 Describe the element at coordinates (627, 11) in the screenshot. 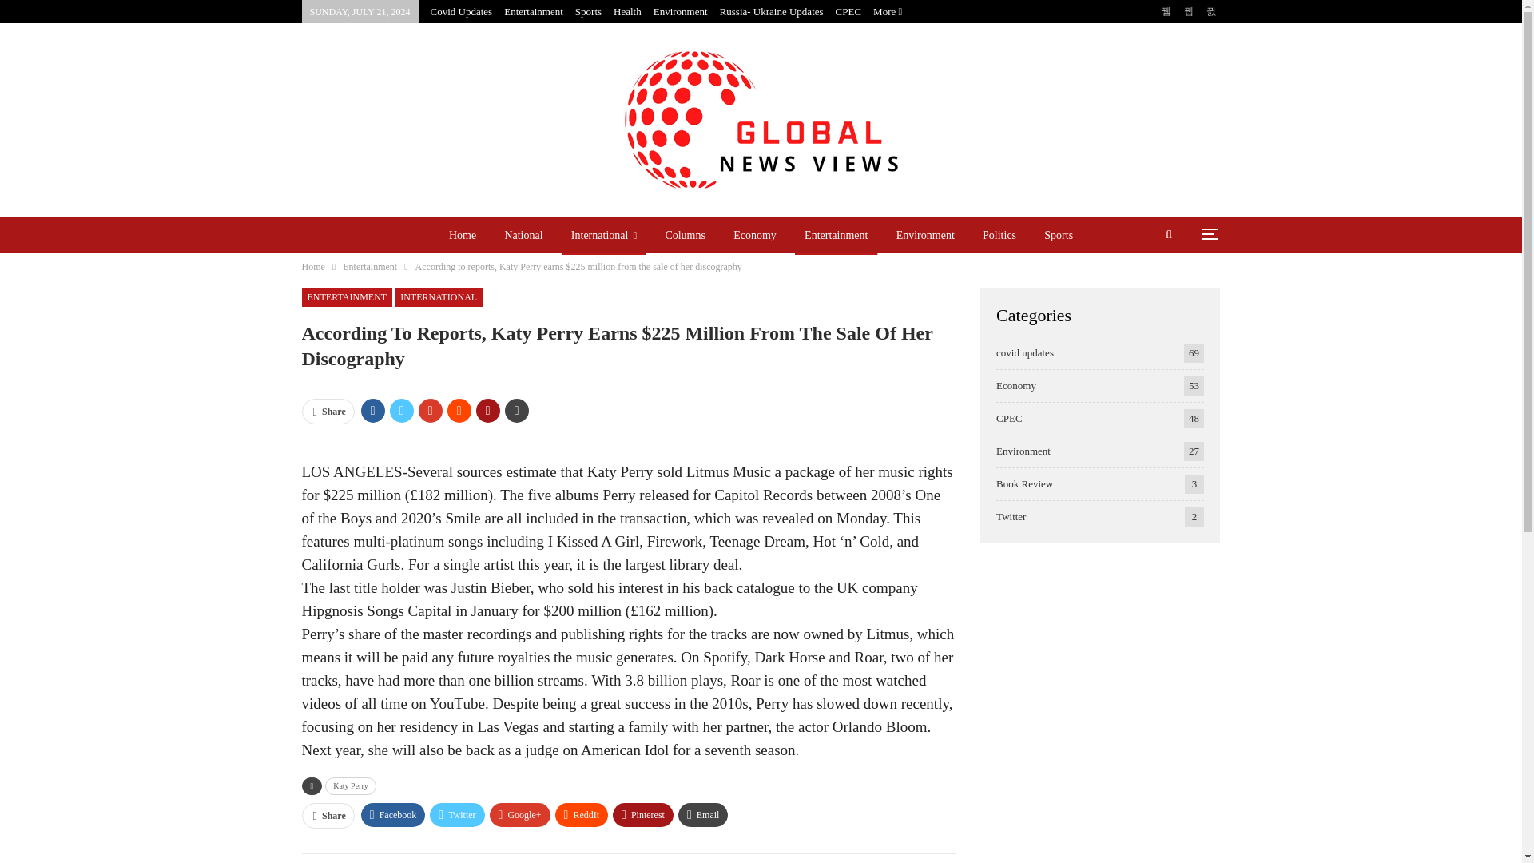

I see `Health` at that location.